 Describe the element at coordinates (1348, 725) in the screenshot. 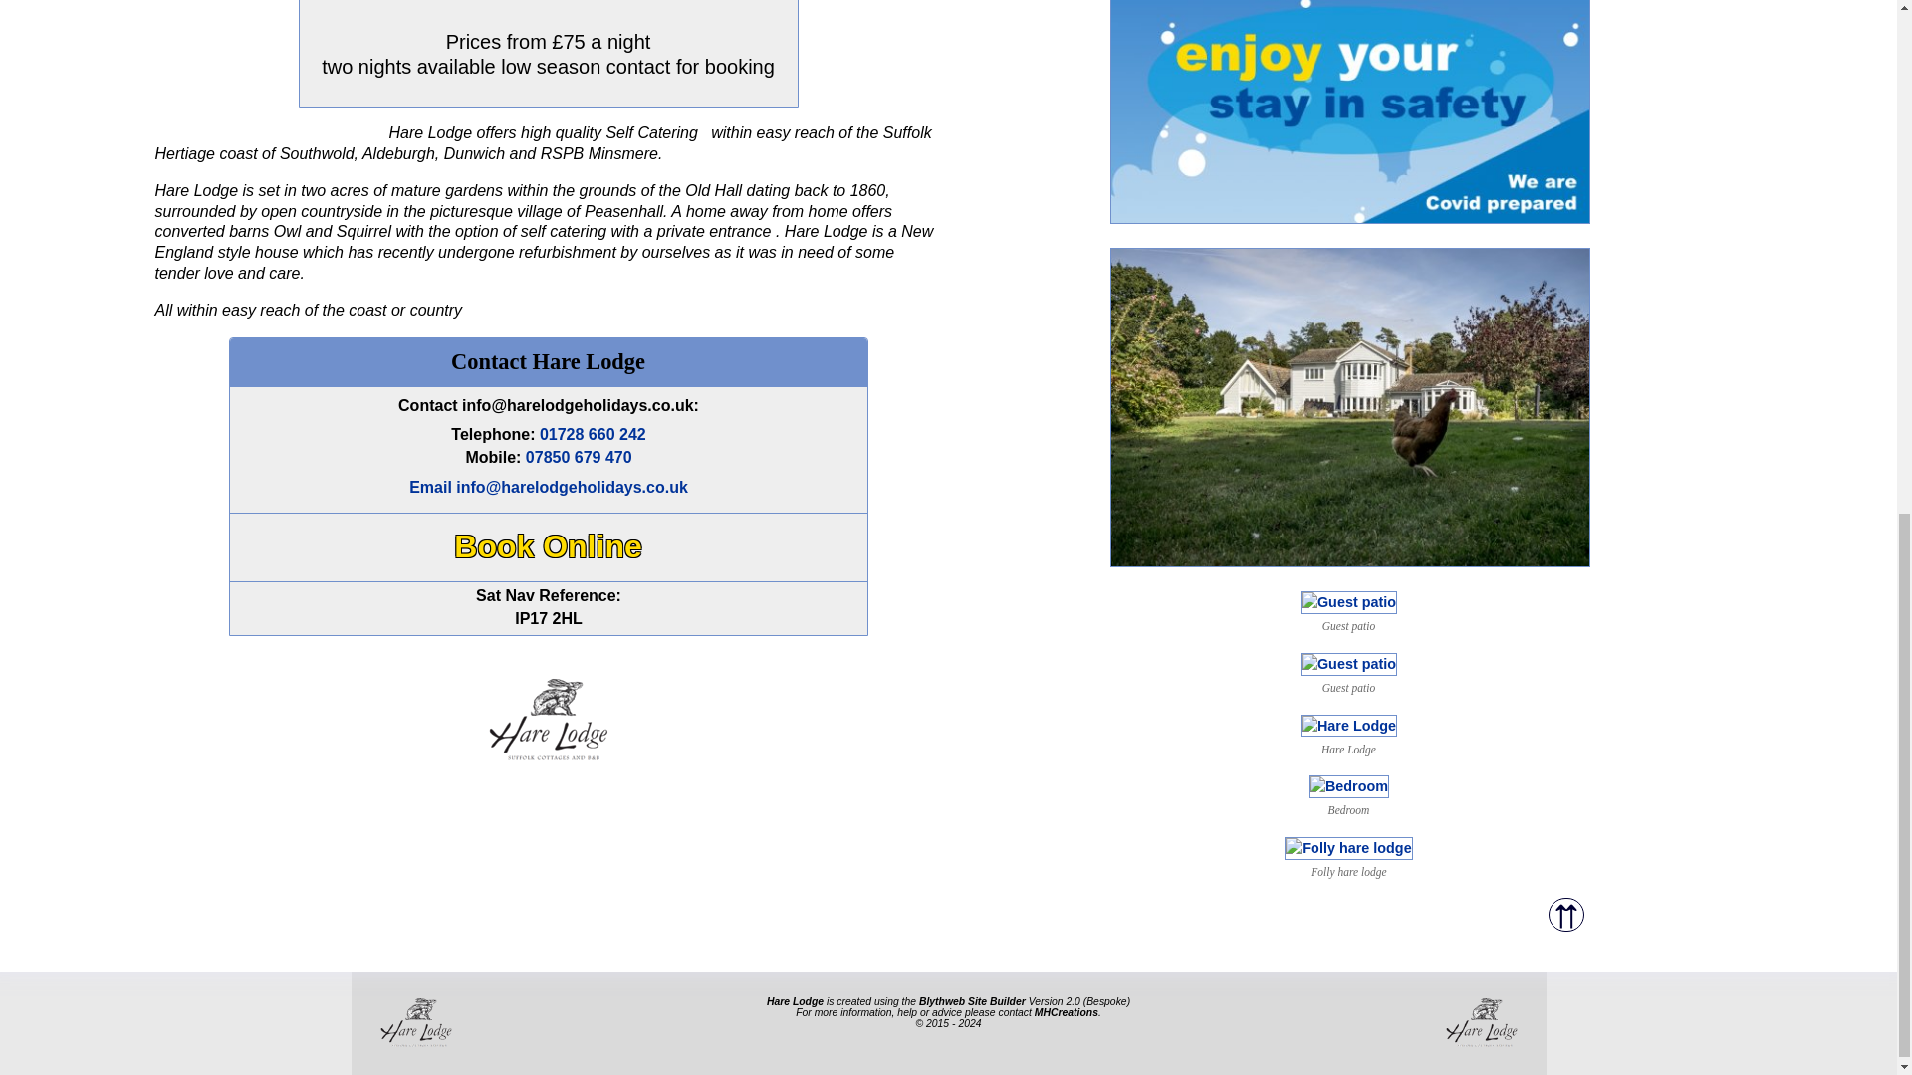

I see `Hare Lodge` at that location.